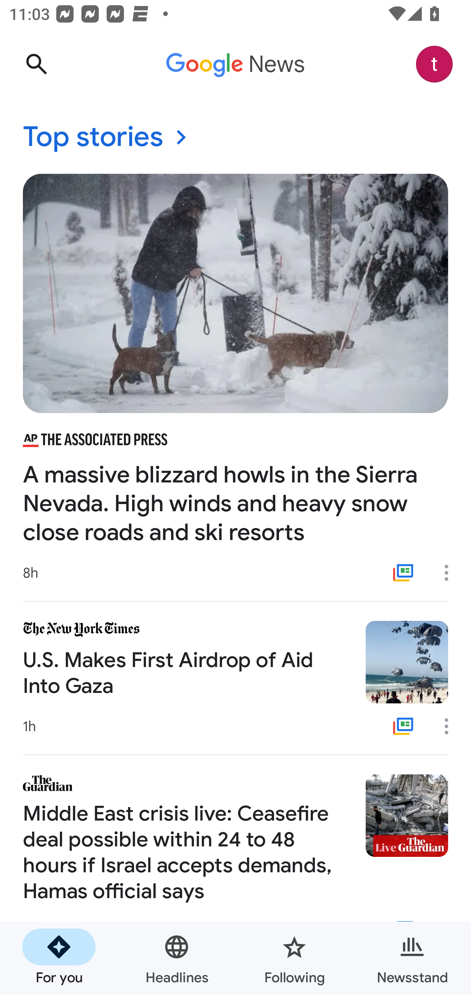 This screenshot has width=471, height=995. I want to click on Top stories, so click(235, 137).